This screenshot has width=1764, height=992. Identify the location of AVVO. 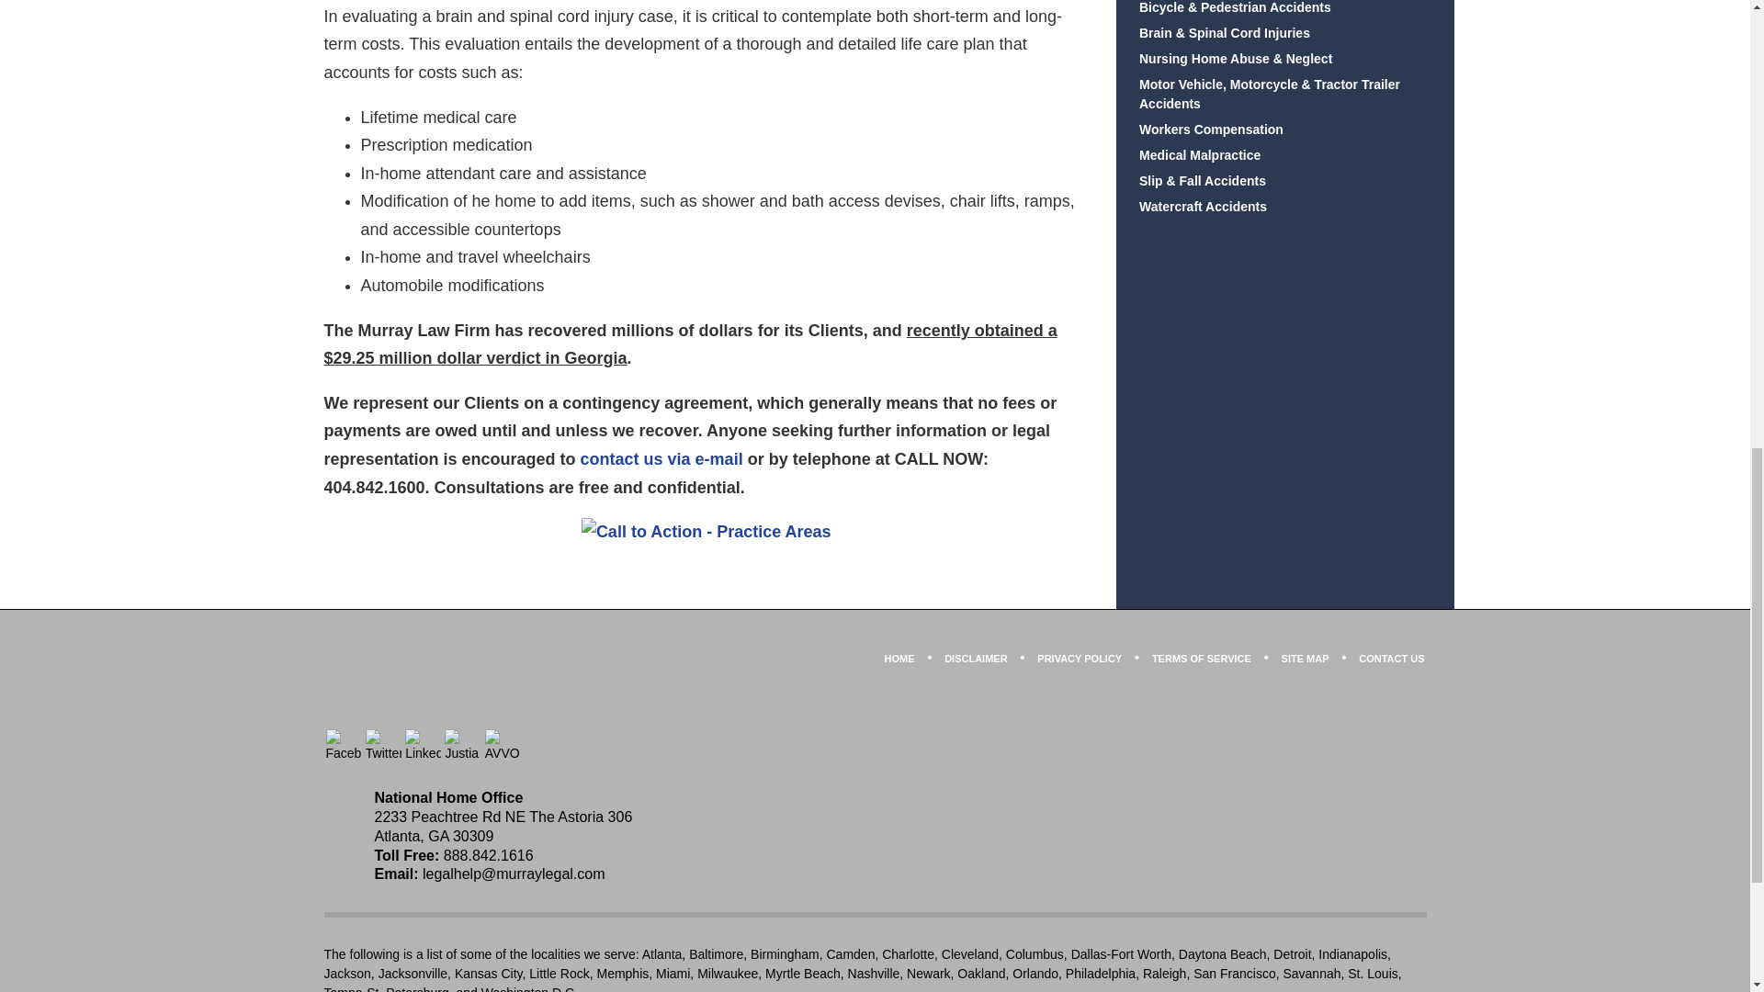
(503, 746).